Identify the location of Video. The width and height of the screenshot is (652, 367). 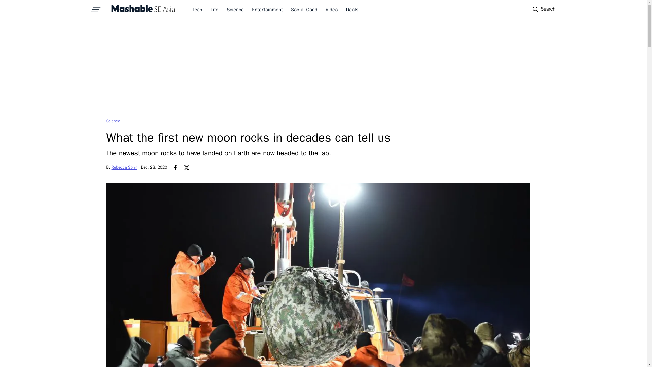
(331, 10).